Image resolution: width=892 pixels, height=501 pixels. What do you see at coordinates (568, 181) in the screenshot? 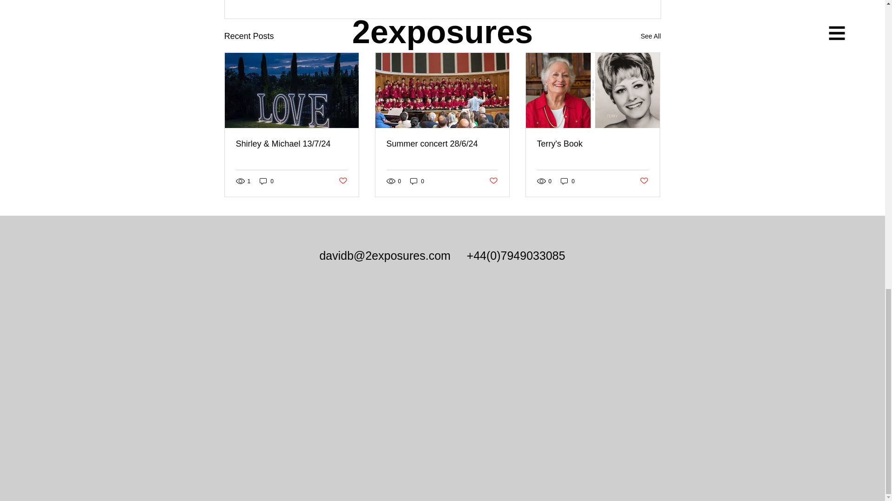
I see `0` at bounding box center [568, 181].